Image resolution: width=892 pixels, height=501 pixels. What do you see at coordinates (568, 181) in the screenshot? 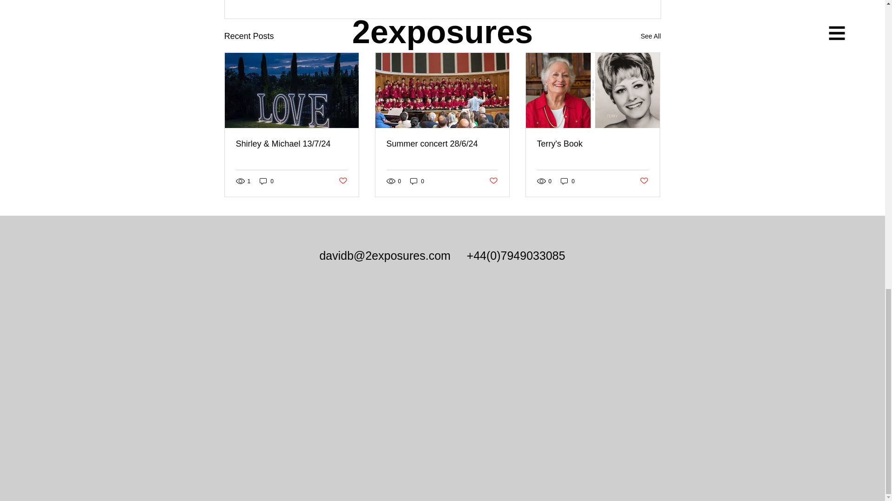
I see `0` at bounding box center [568, 181].